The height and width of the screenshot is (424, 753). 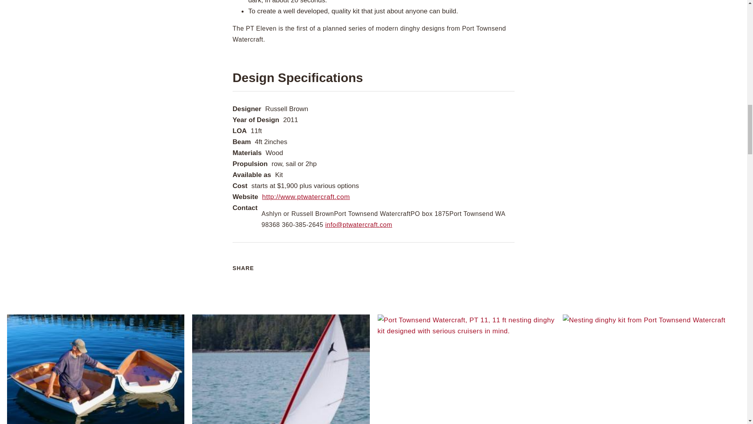 I want to click on PT 11 nesting dinghy from PT Watercraft, so click(x=96, y=369).